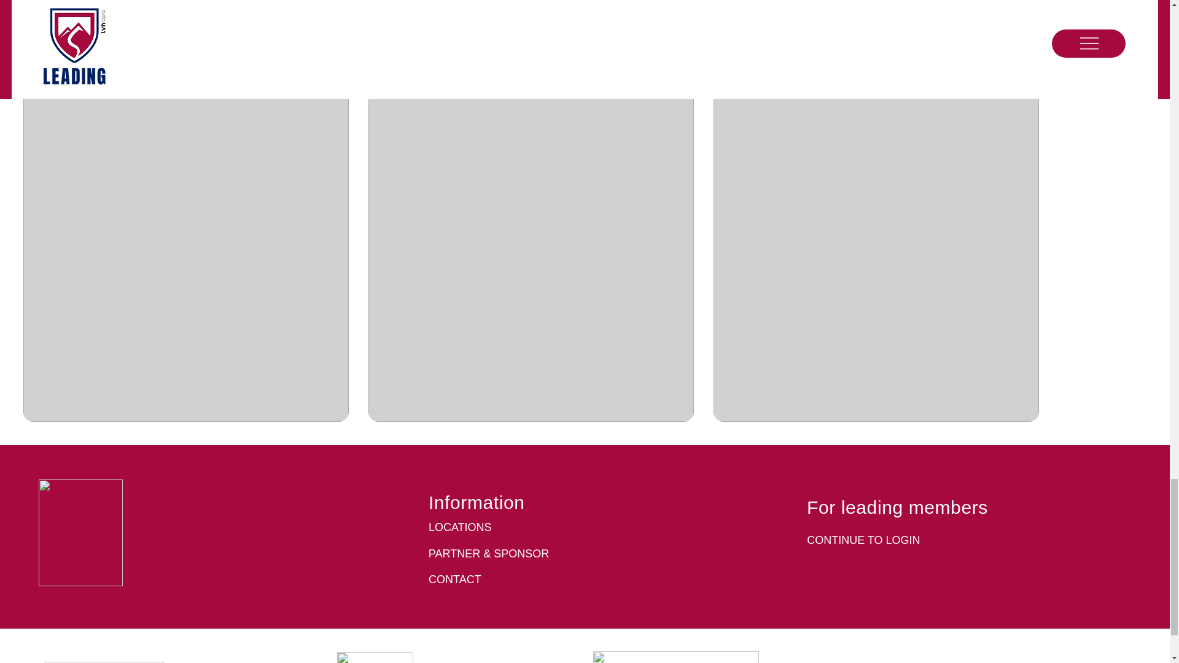 This screenshot has width=1179, height=663. I want to click on LOCATIONS, so click(460, 527).